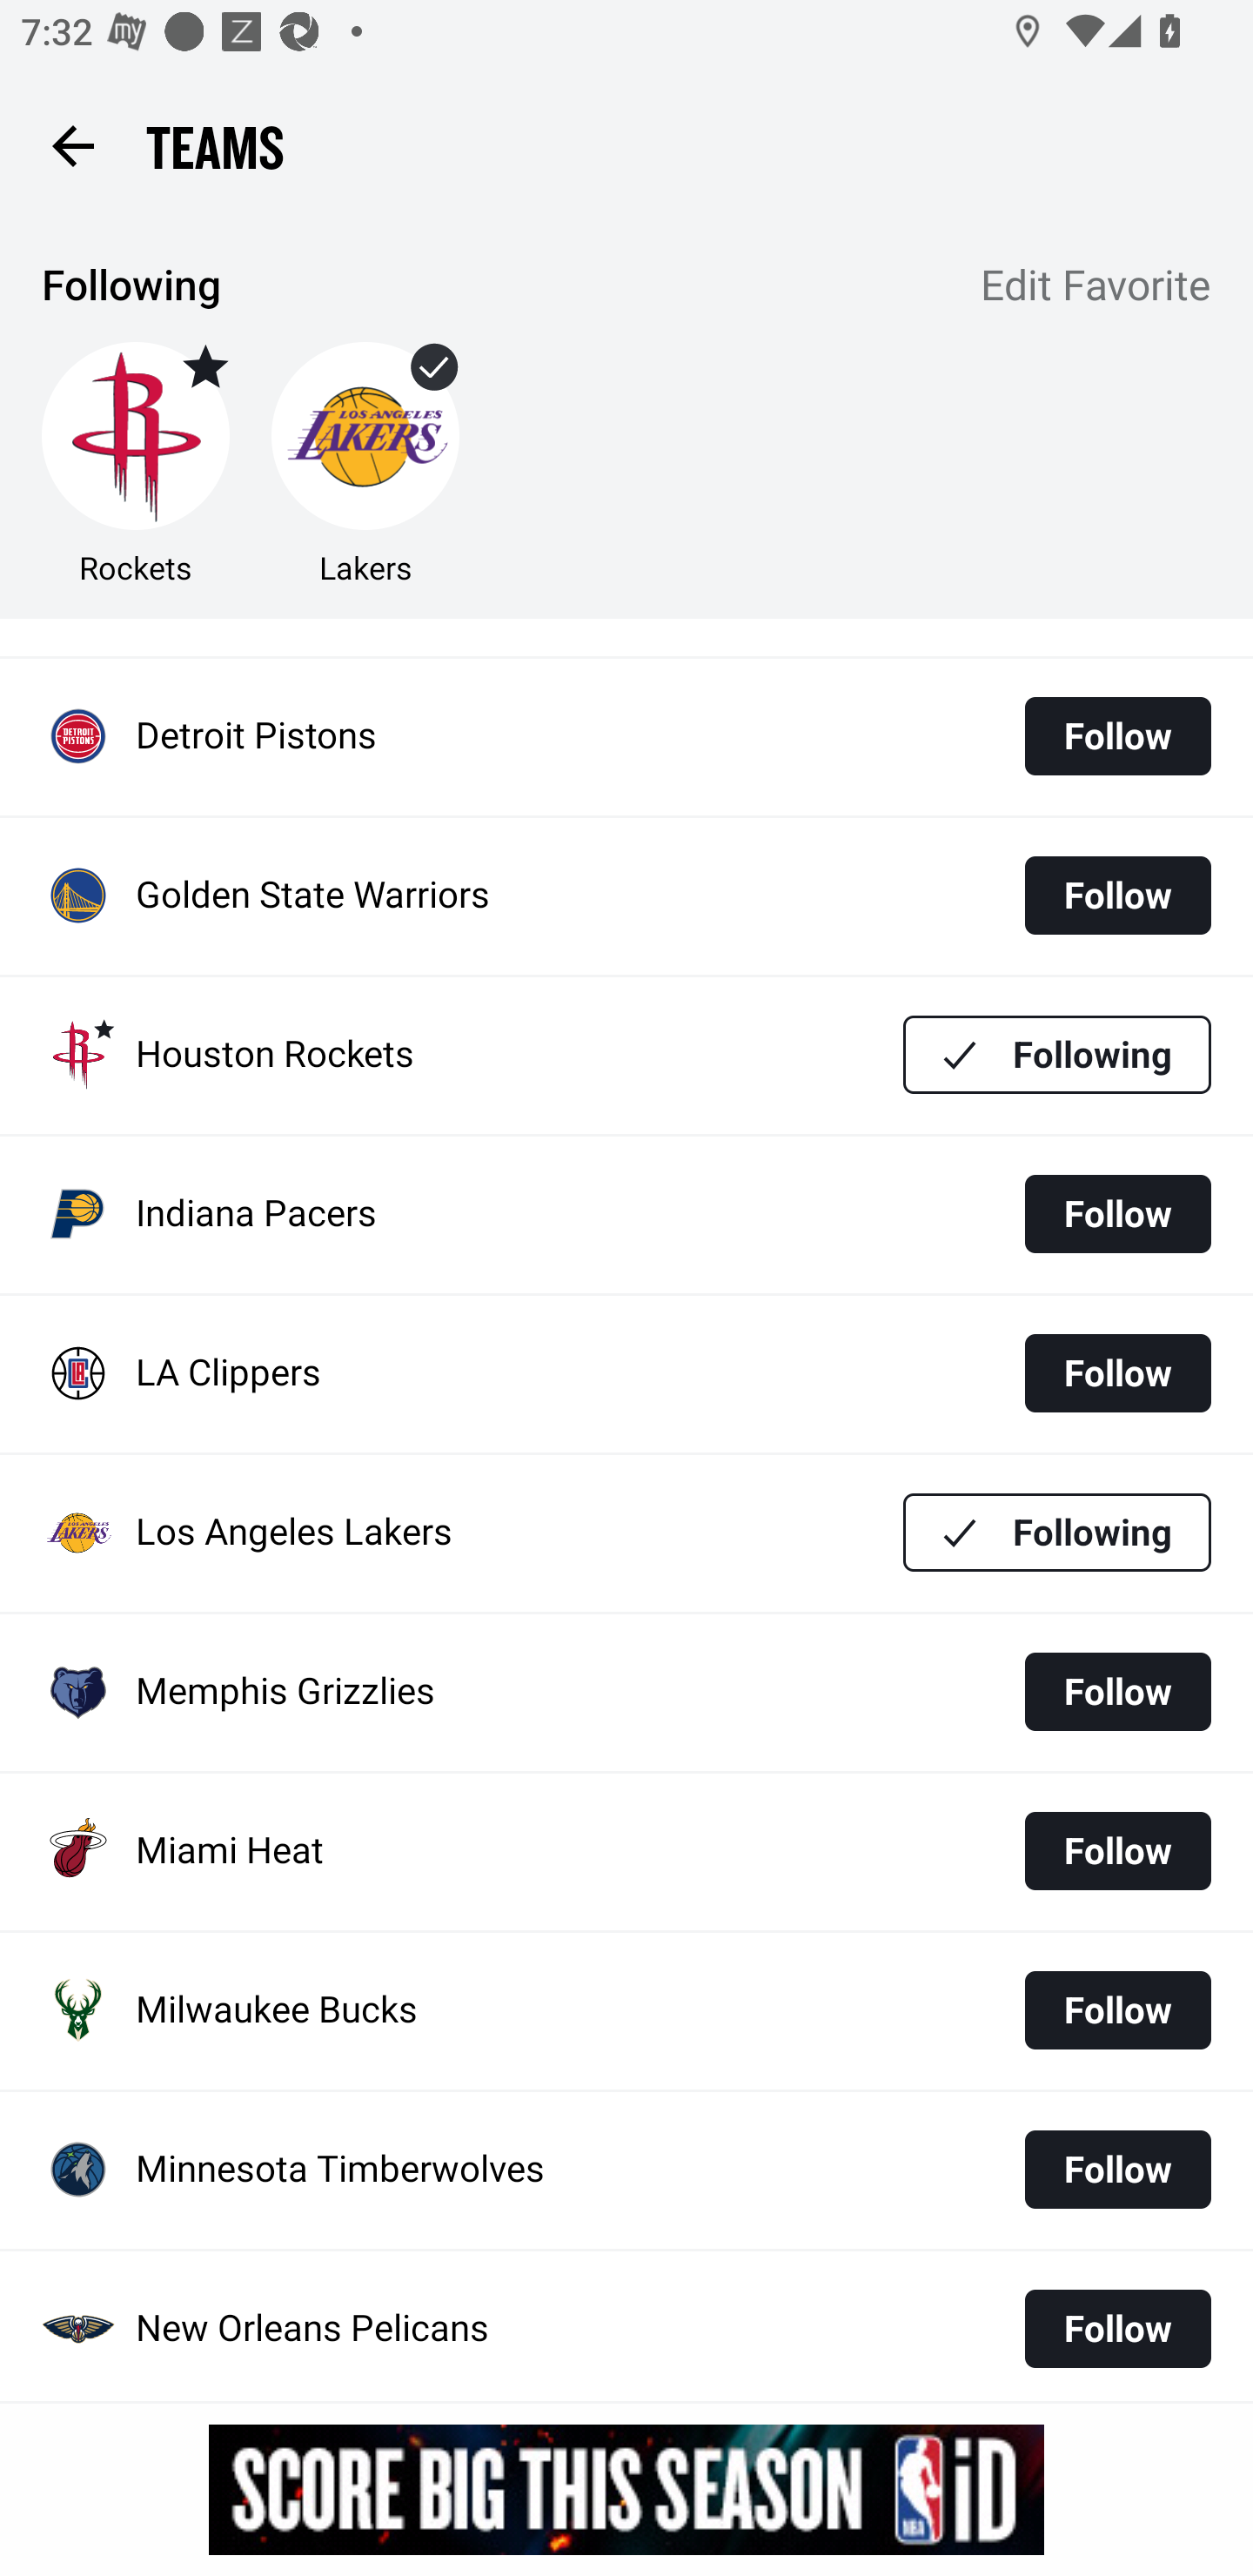 The height and width of the screenshot is (2576, 1253). Describe the element at coordinates (626, 1852) in the screenshot. I see `Miami Heat Follow` at that location.